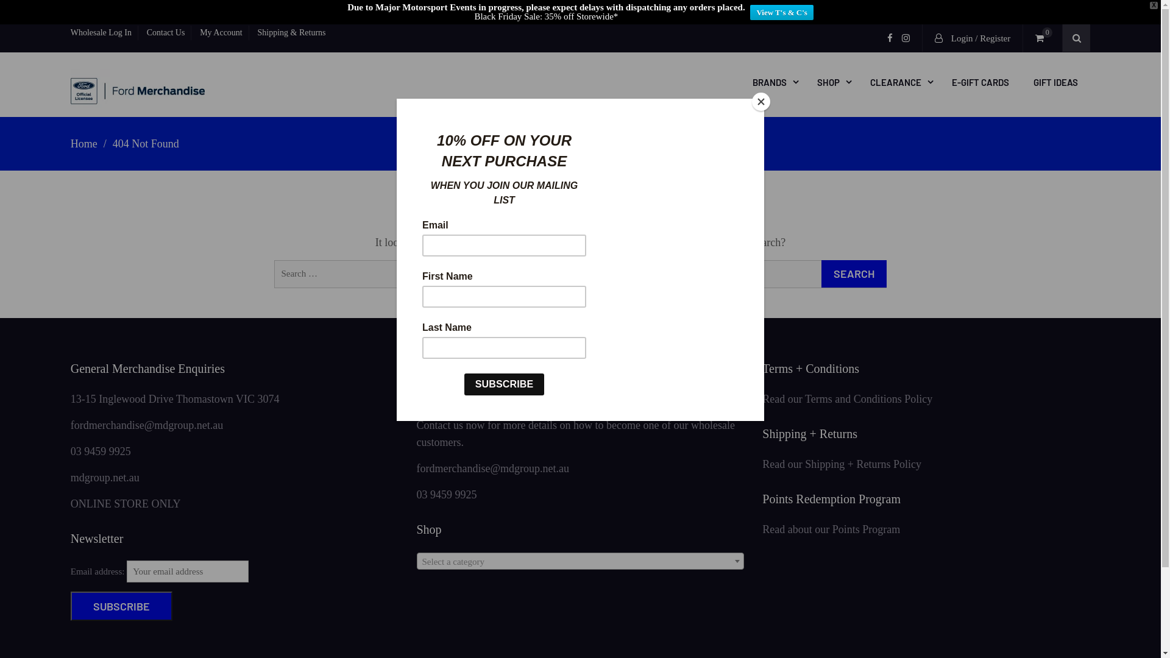 The image size is (1170, 658). What do you see at coordinates (105, 478) in the screenshot?
I see `mdgroup.net.au` at bounding box center [105, 478].